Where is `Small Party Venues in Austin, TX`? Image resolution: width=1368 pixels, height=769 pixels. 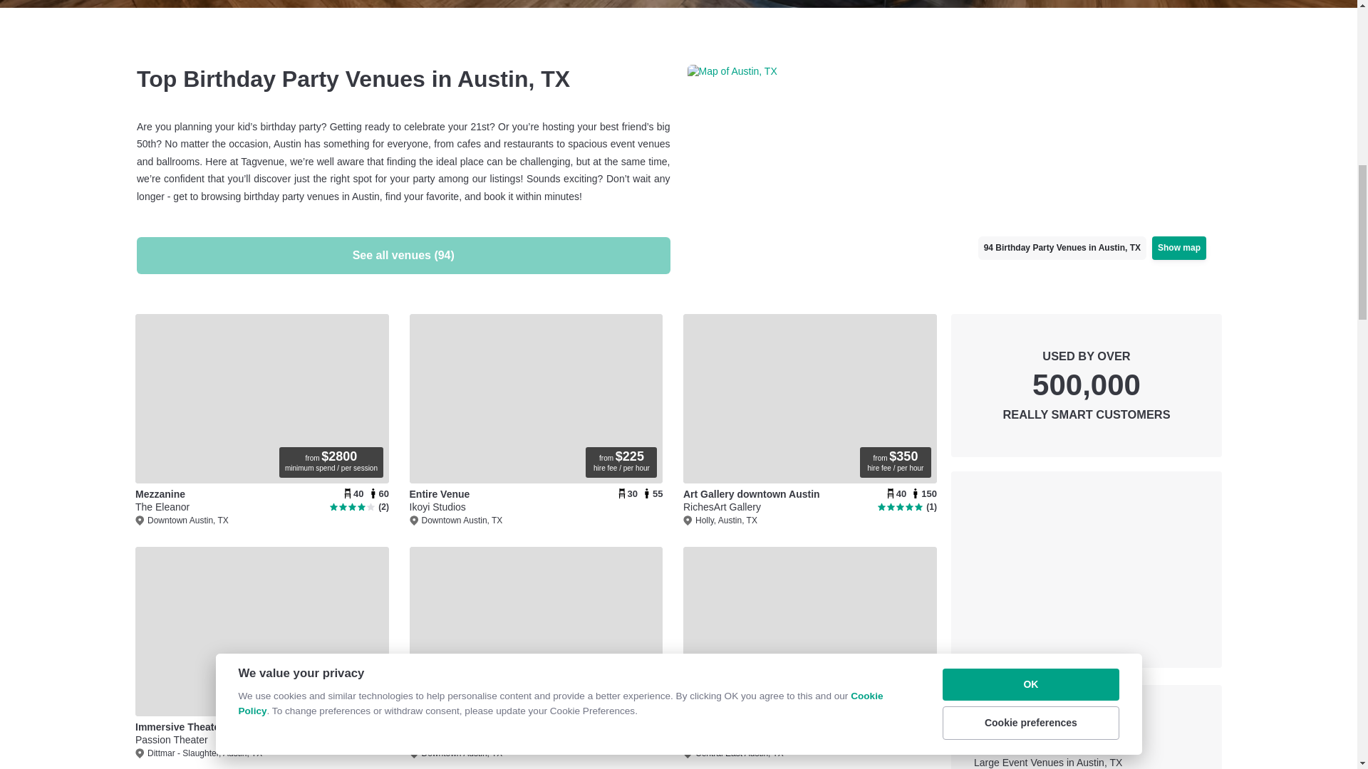 Small Party Venues in Austin, TX is located at coordinates (953, 135).